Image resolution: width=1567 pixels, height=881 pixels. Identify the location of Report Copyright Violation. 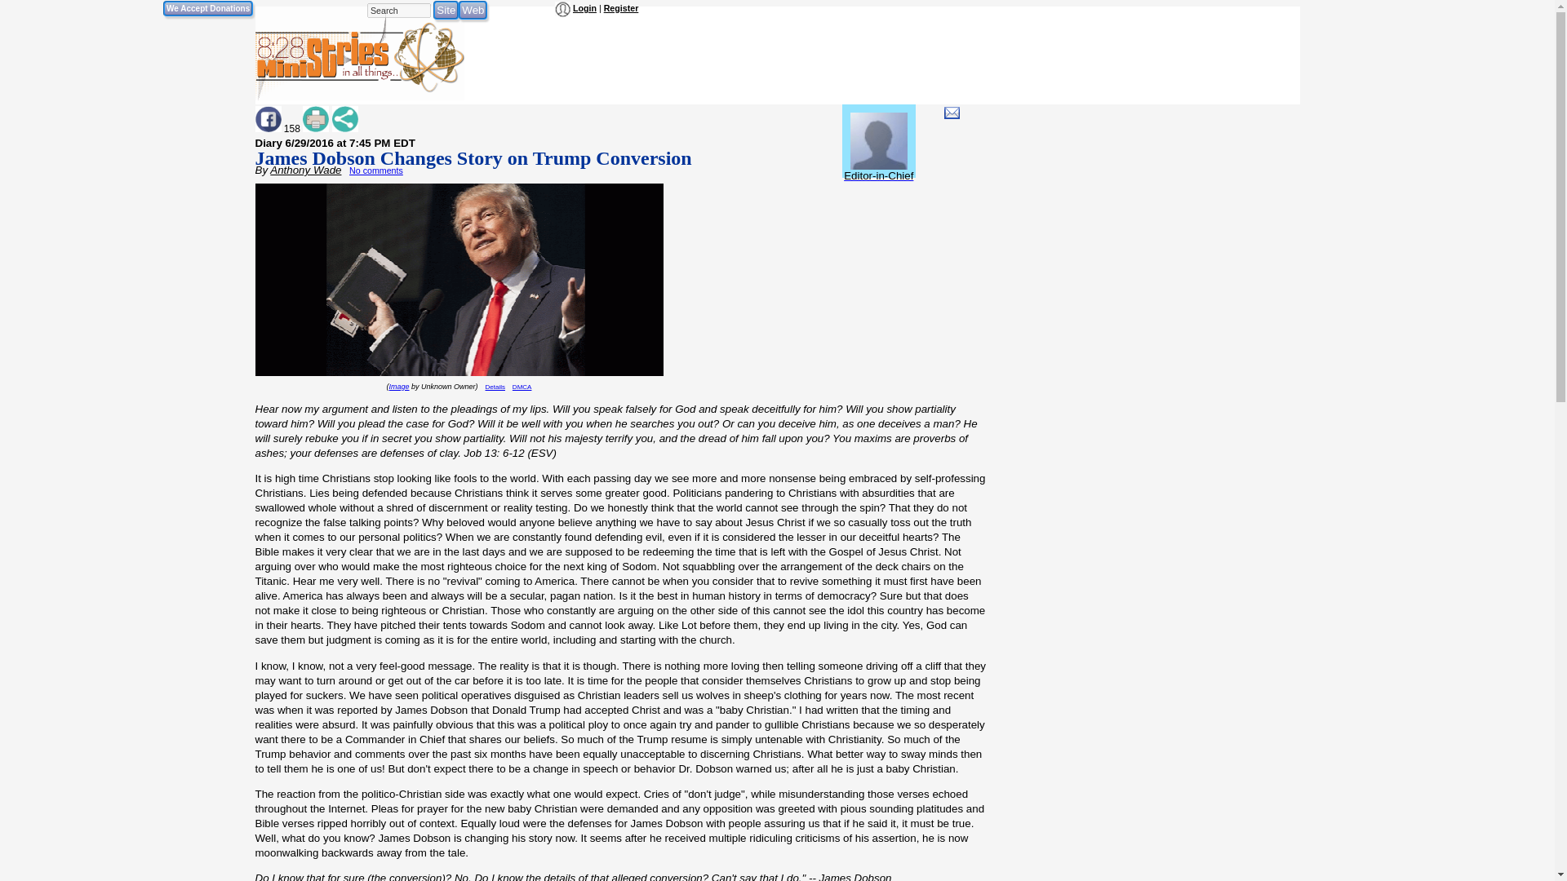
(522, 387).